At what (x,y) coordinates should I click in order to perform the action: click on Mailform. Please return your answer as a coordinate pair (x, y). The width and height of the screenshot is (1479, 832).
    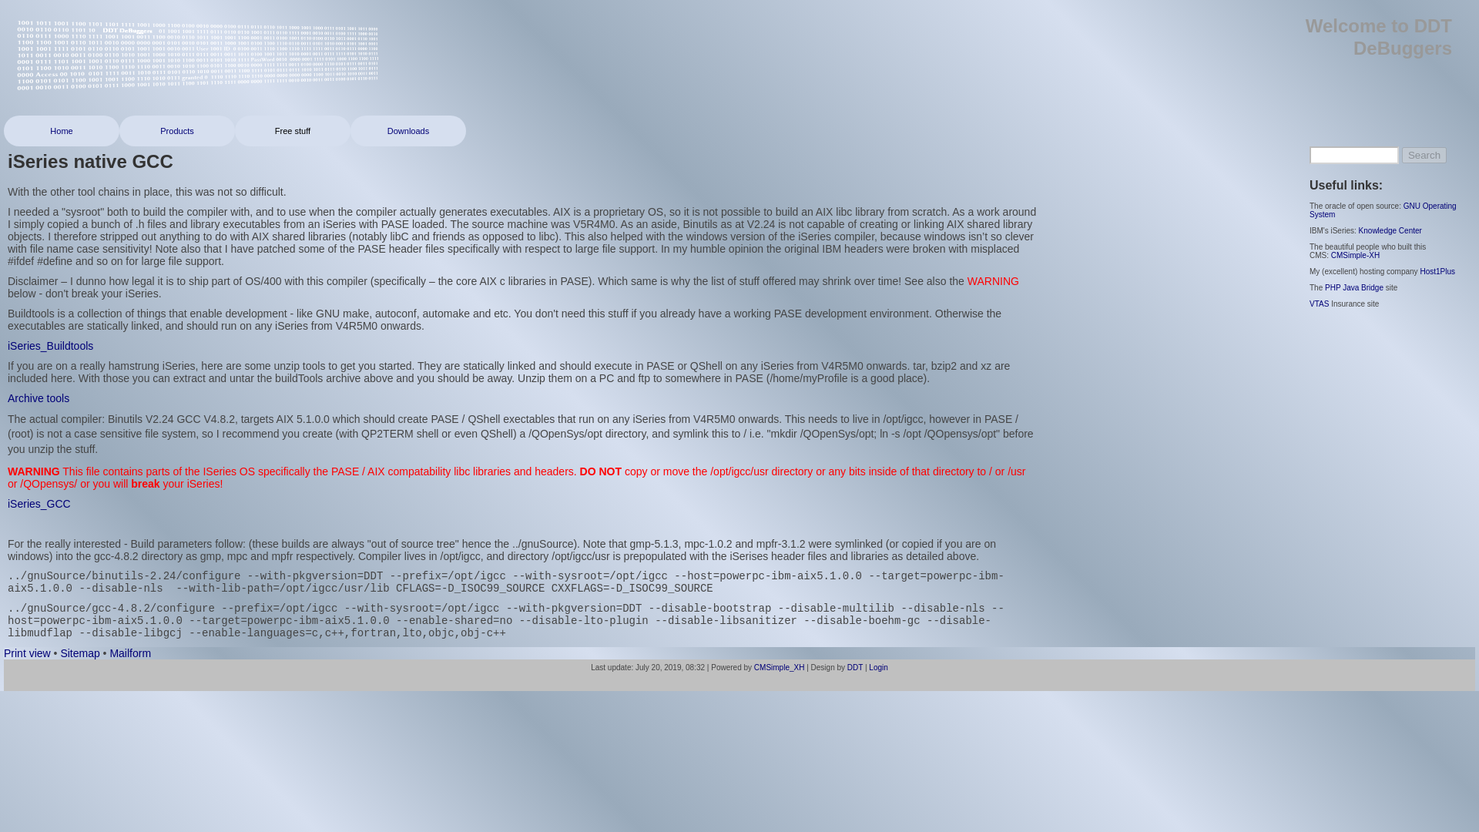
    Looking at the image, I should click on (129, 653).